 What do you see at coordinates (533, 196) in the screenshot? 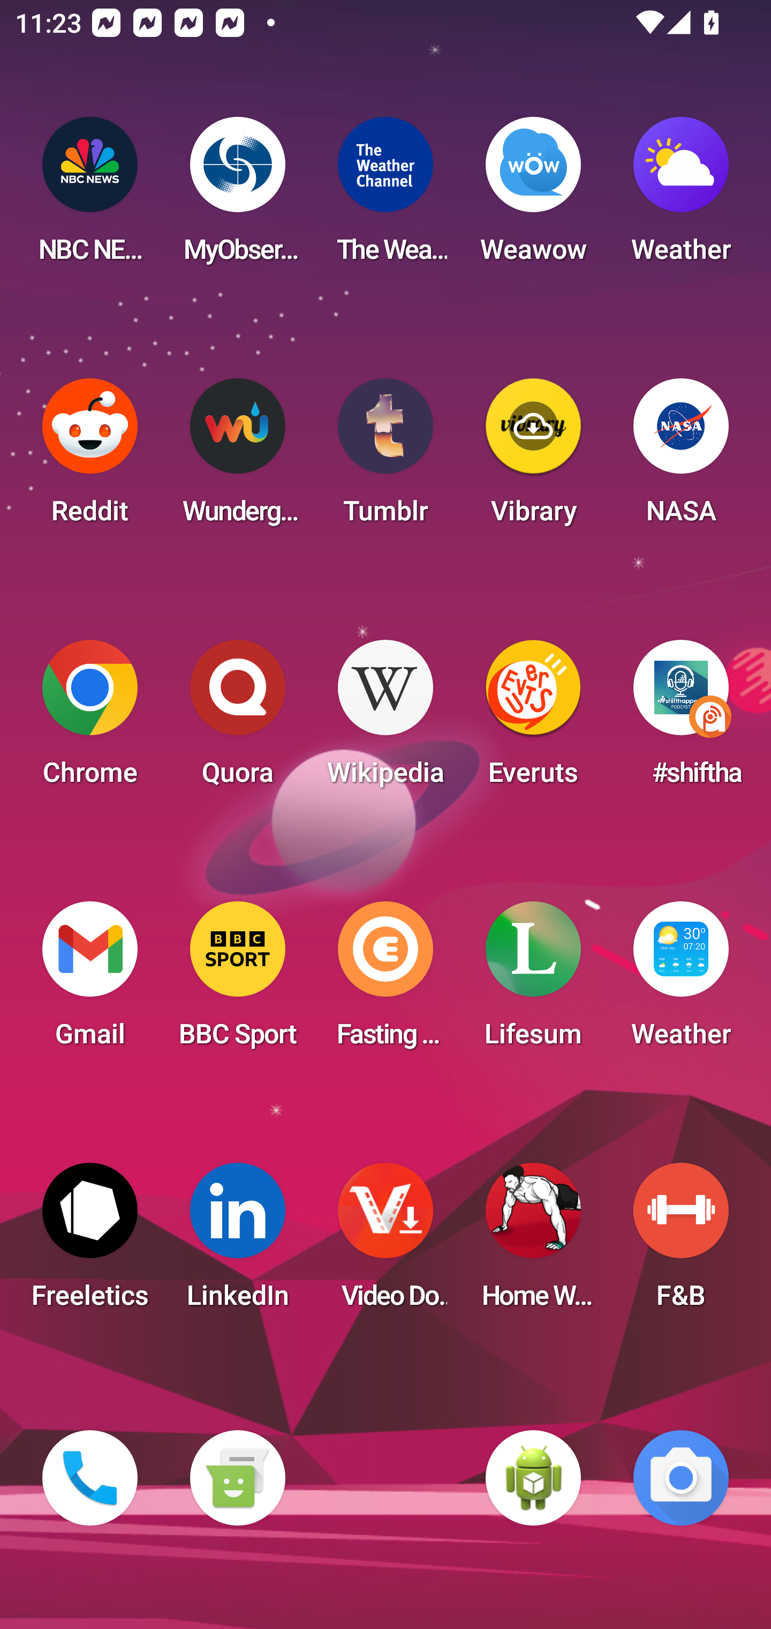
I see `Weawow` at bounding box center [533, 196].